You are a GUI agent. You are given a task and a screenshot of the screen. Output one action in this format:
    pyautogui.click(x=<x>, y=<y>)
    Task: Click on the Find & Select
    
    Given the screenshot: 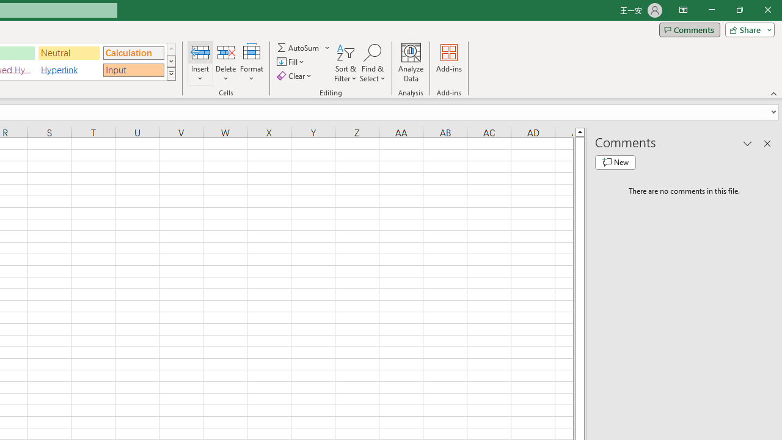 What is the action you would take?
    pyautogui.click(x=373, y=62)
    